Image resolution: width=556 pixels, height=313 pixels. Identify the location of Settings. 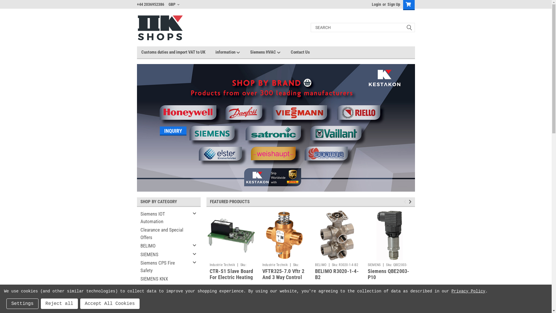
(23, 304).